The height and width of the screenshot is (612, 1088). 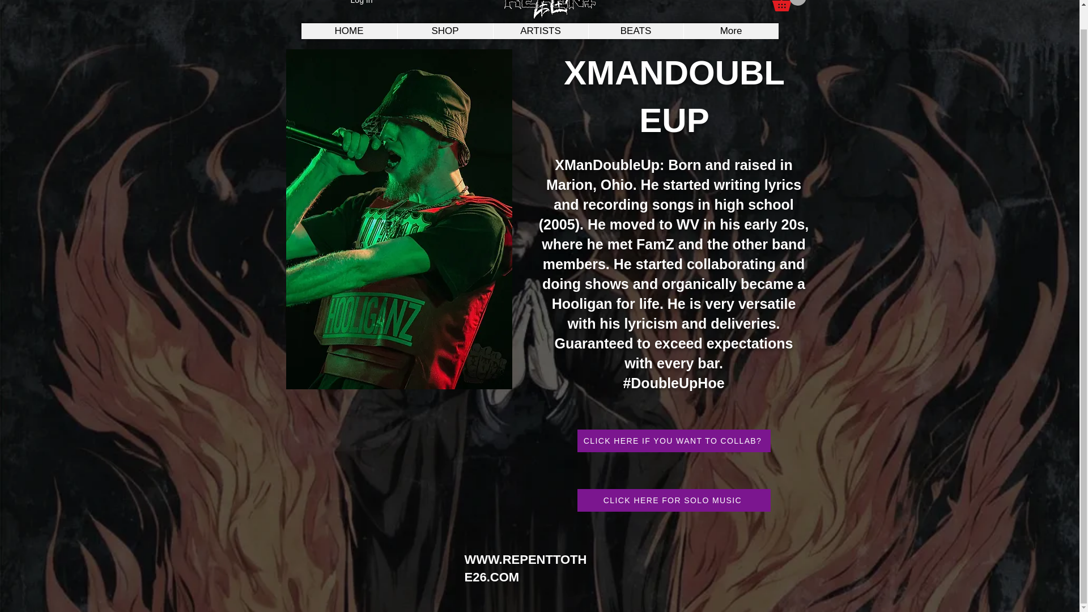 What do you see at coordinates (362, 5) in the screenshot?
I see `Log In` at bounding box center [362, 5].